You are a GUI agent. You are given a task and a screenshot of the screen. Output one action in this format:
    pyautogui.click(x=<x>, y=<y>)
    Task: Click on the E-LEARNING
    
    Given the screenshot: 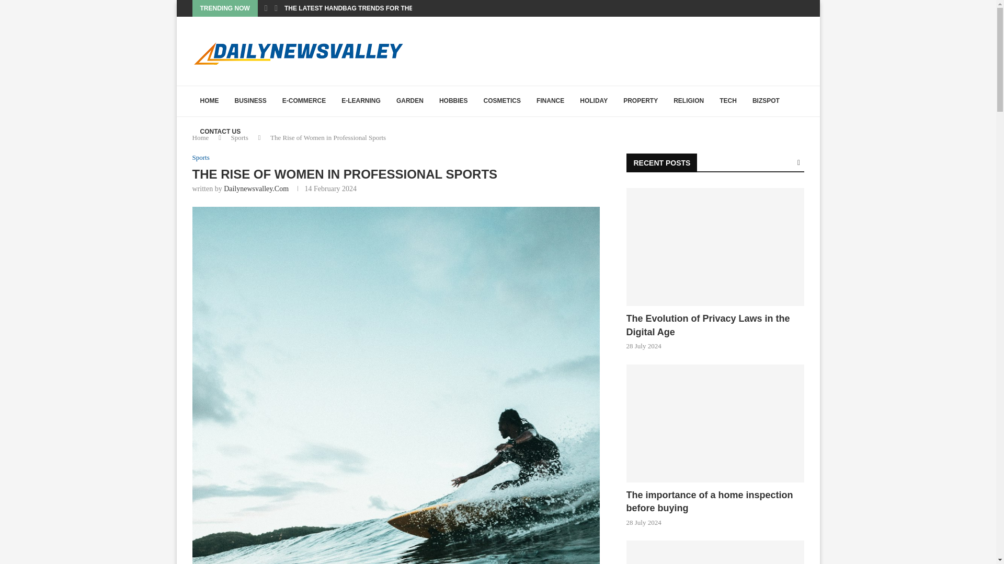 What is the action you would take?
    pyautogui.click(x=361, y=101)
    